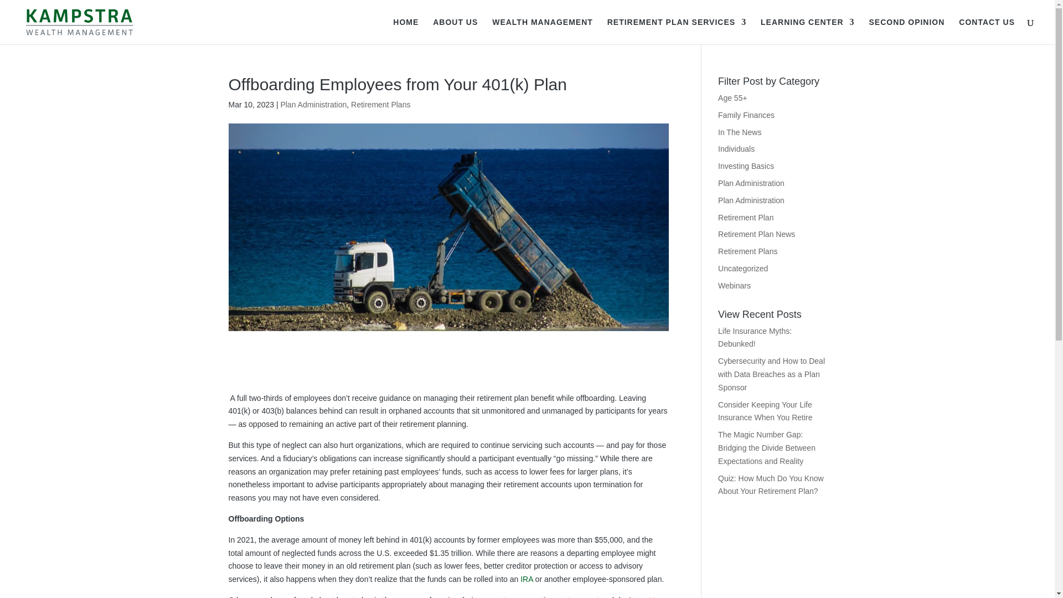 This screenshot has height=598, width=1063. I want to click on WEALTH MANAGEMENT, so click(543, 31).